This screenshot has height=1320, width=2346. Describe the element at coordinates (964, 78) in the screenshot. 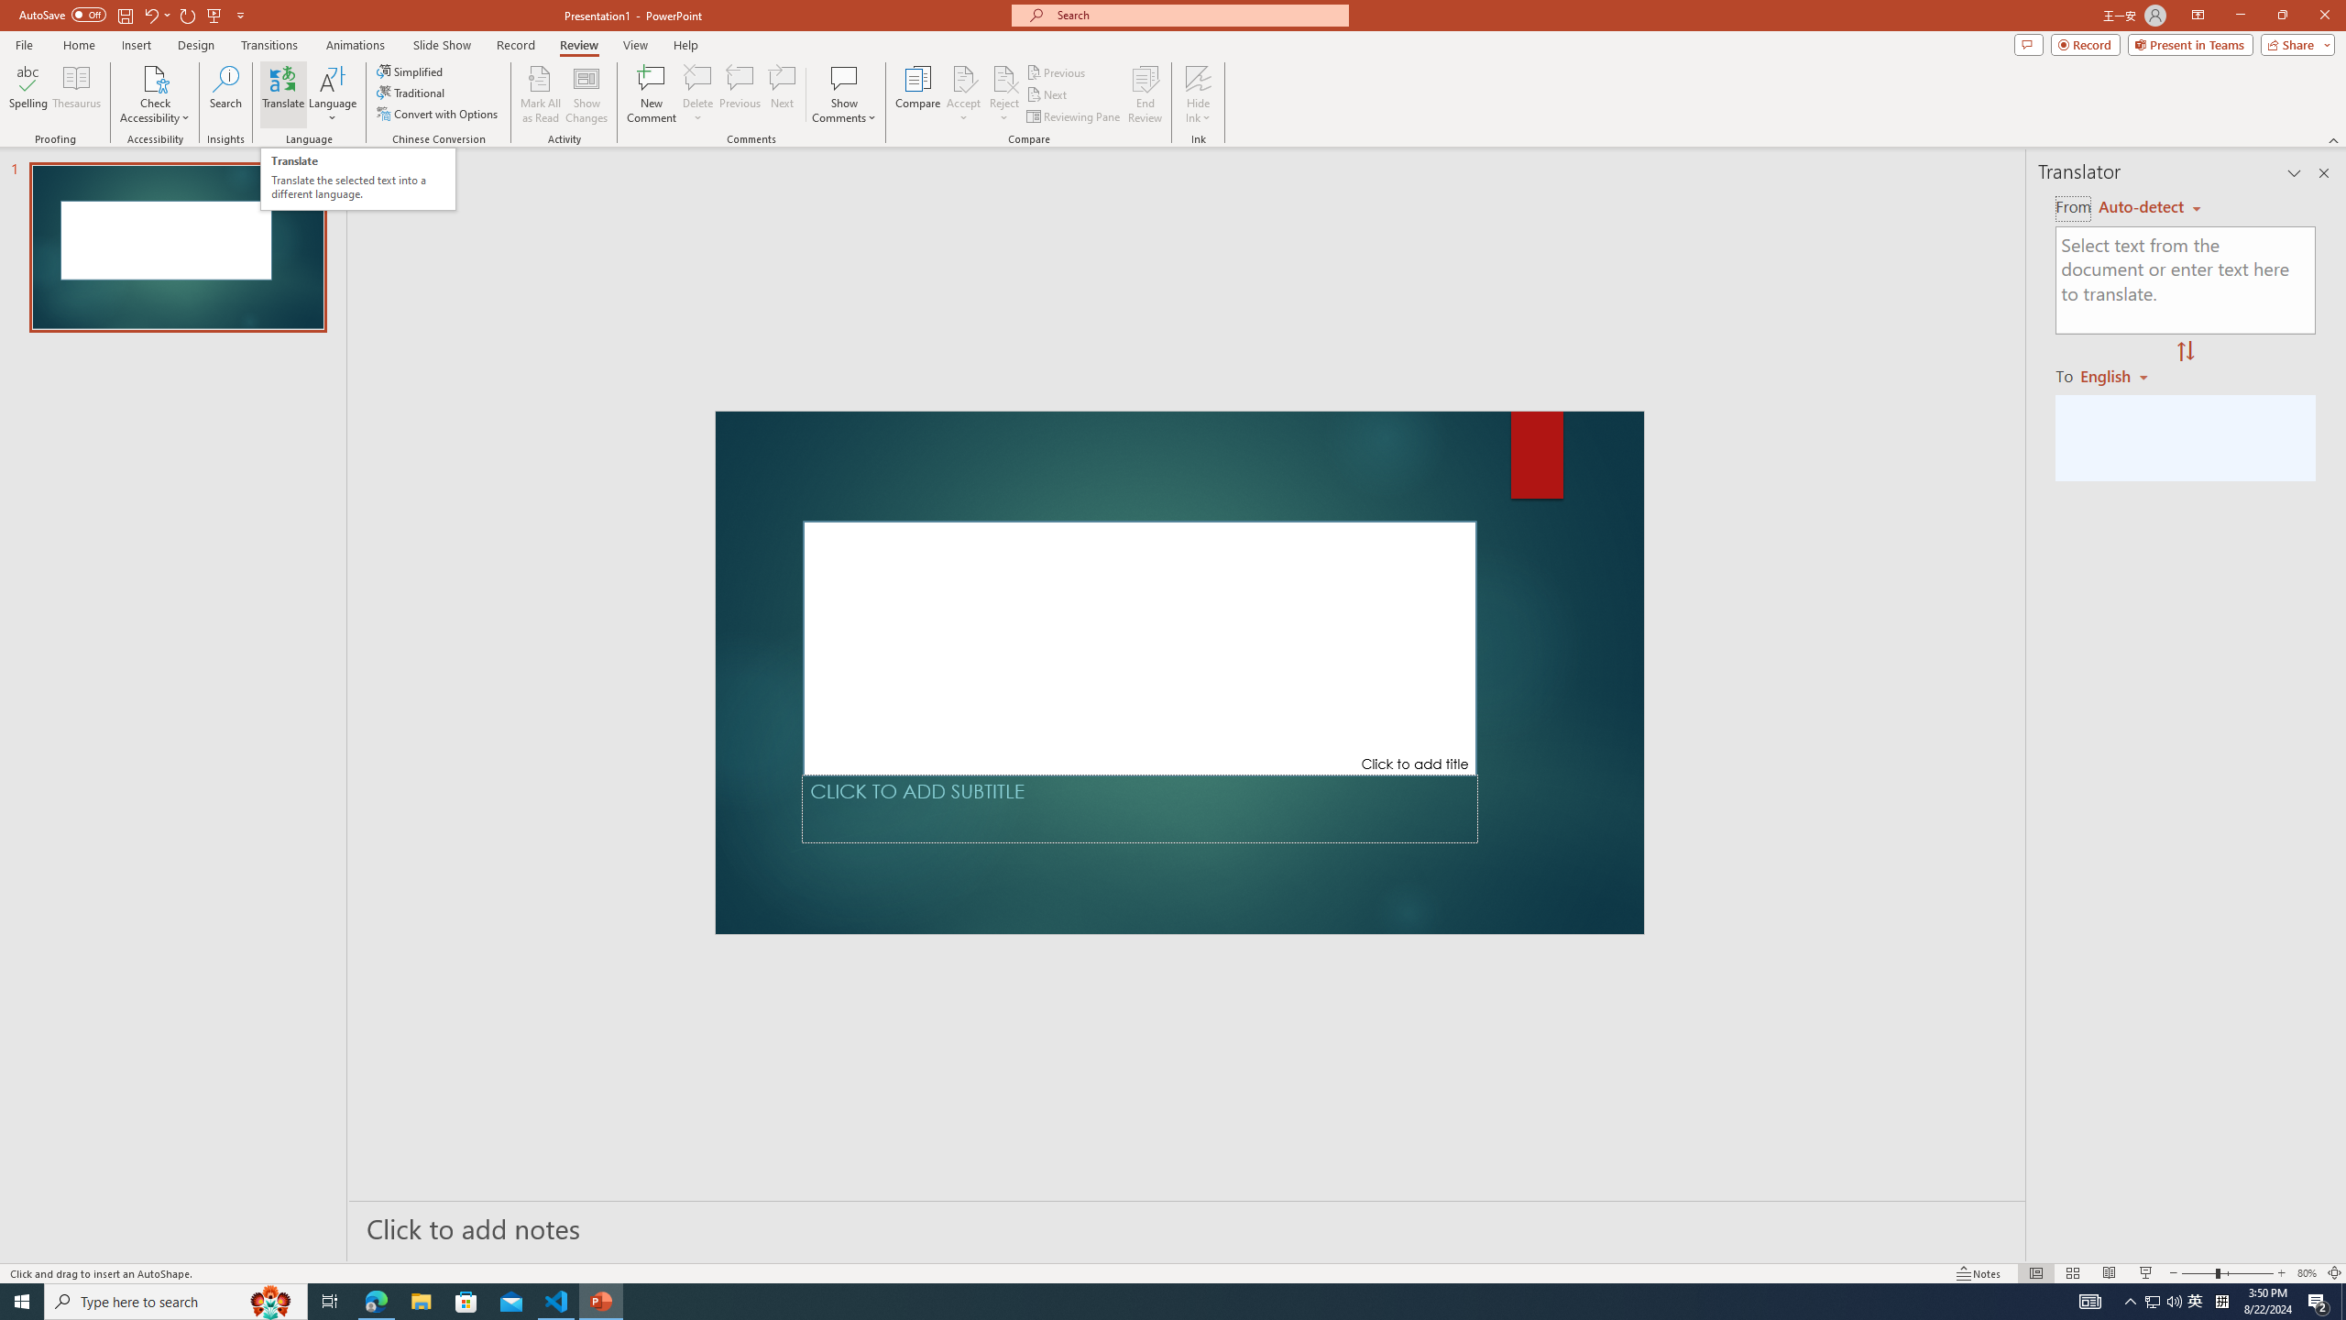

I see `Accept Change` at that location.